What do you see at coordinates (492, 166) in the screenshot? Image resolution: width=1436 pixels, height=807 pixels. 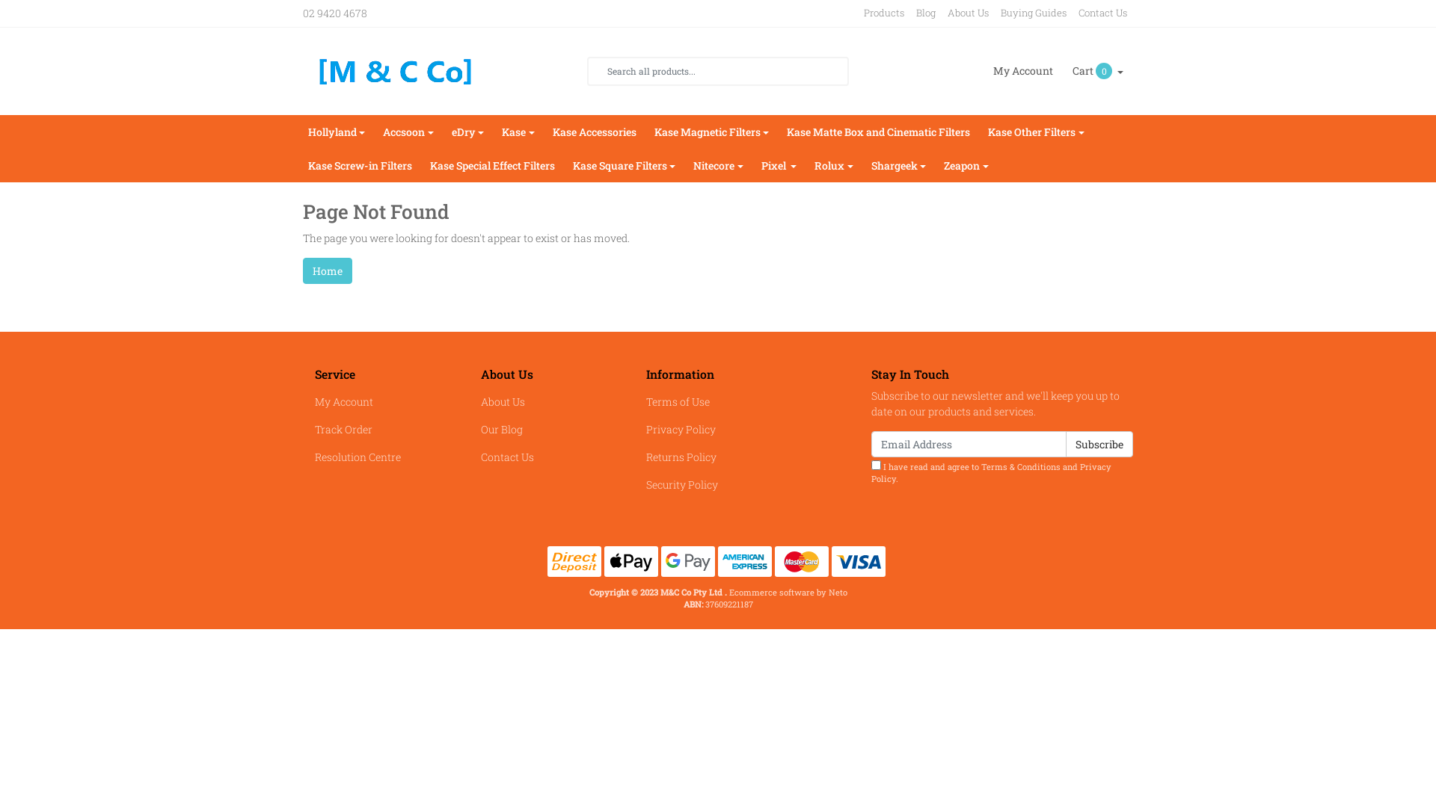 I see `Kase Special Effect Filters` at bounding box center [492, 166].